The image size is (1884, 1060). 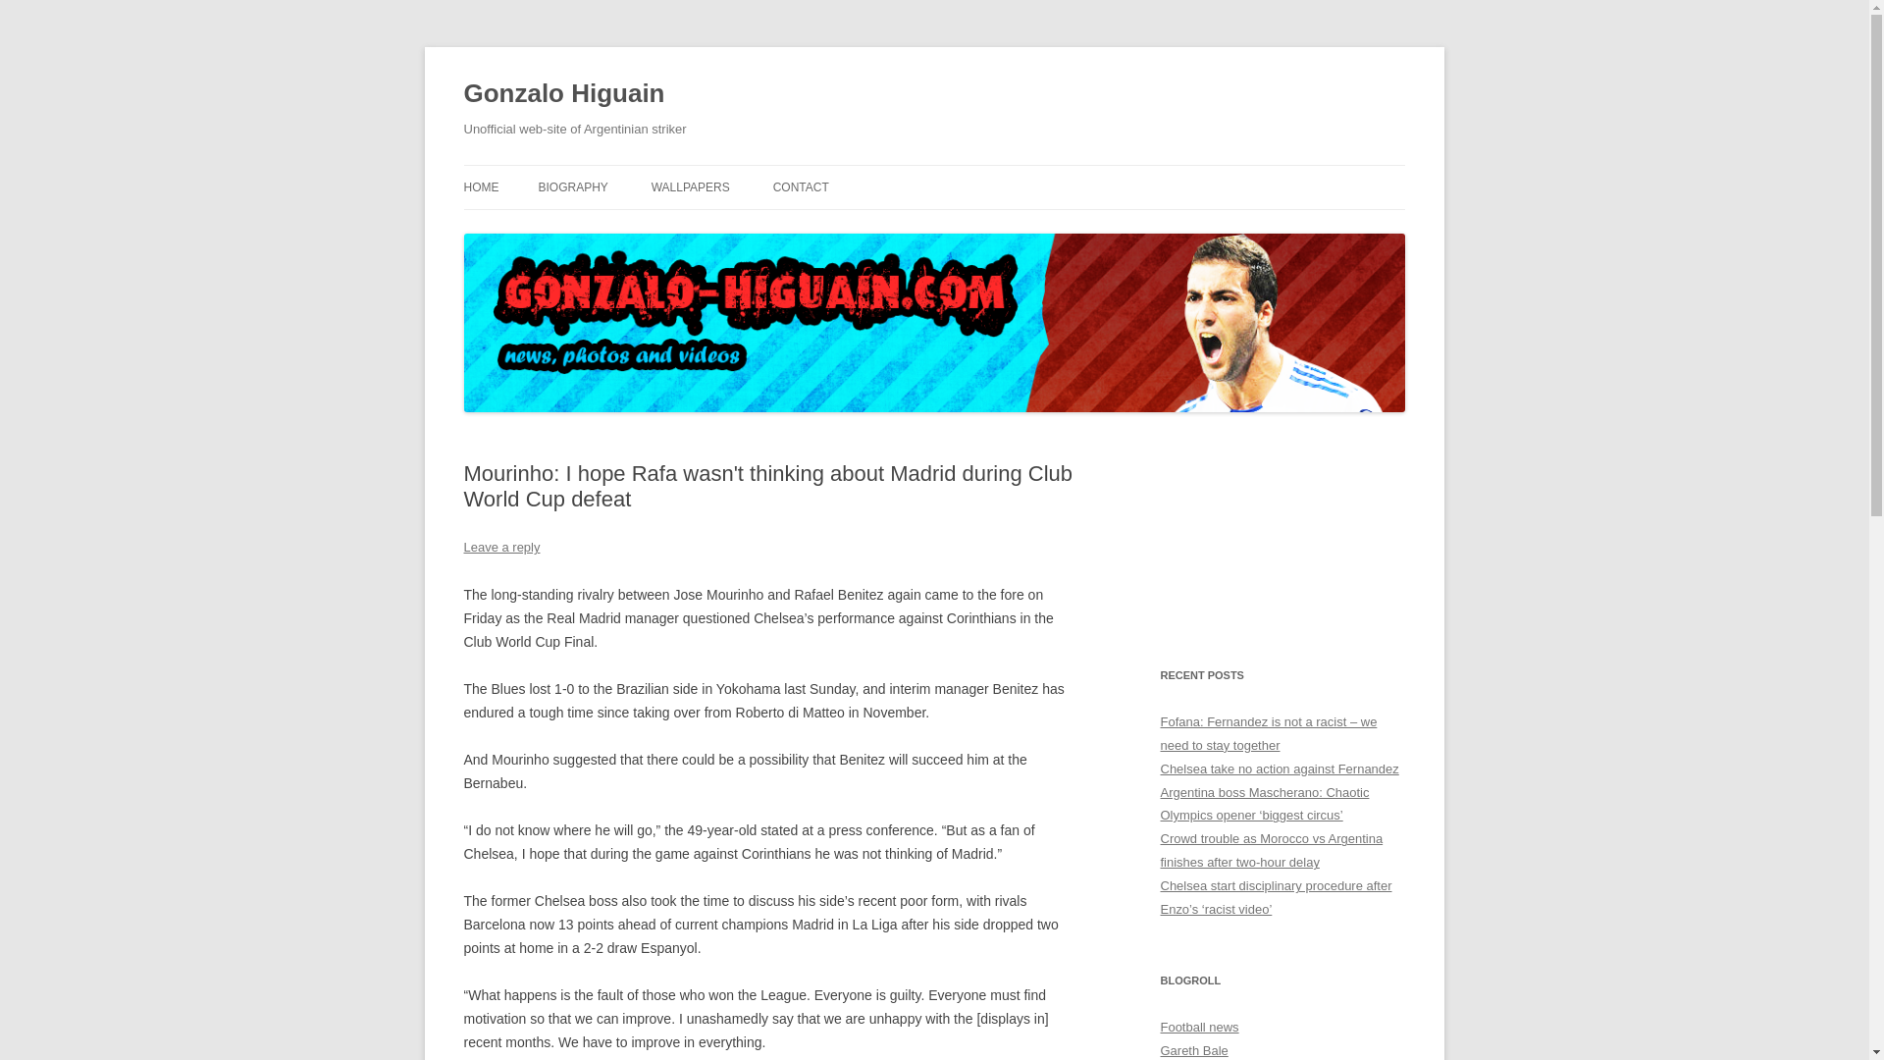 What do you see at coordinates (1193, 1050) in the screenshot?
I see `Gareth Bale` at bounding box center [1193, 1050].